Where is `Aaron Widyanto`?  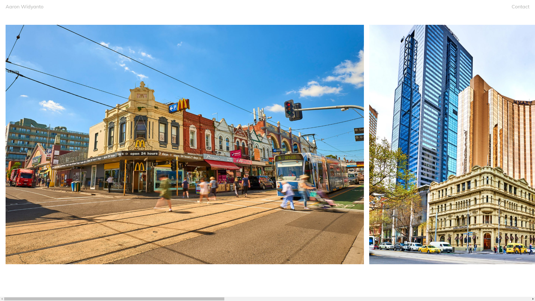 Aaron Widyanto is located at coordinates (25, 6).